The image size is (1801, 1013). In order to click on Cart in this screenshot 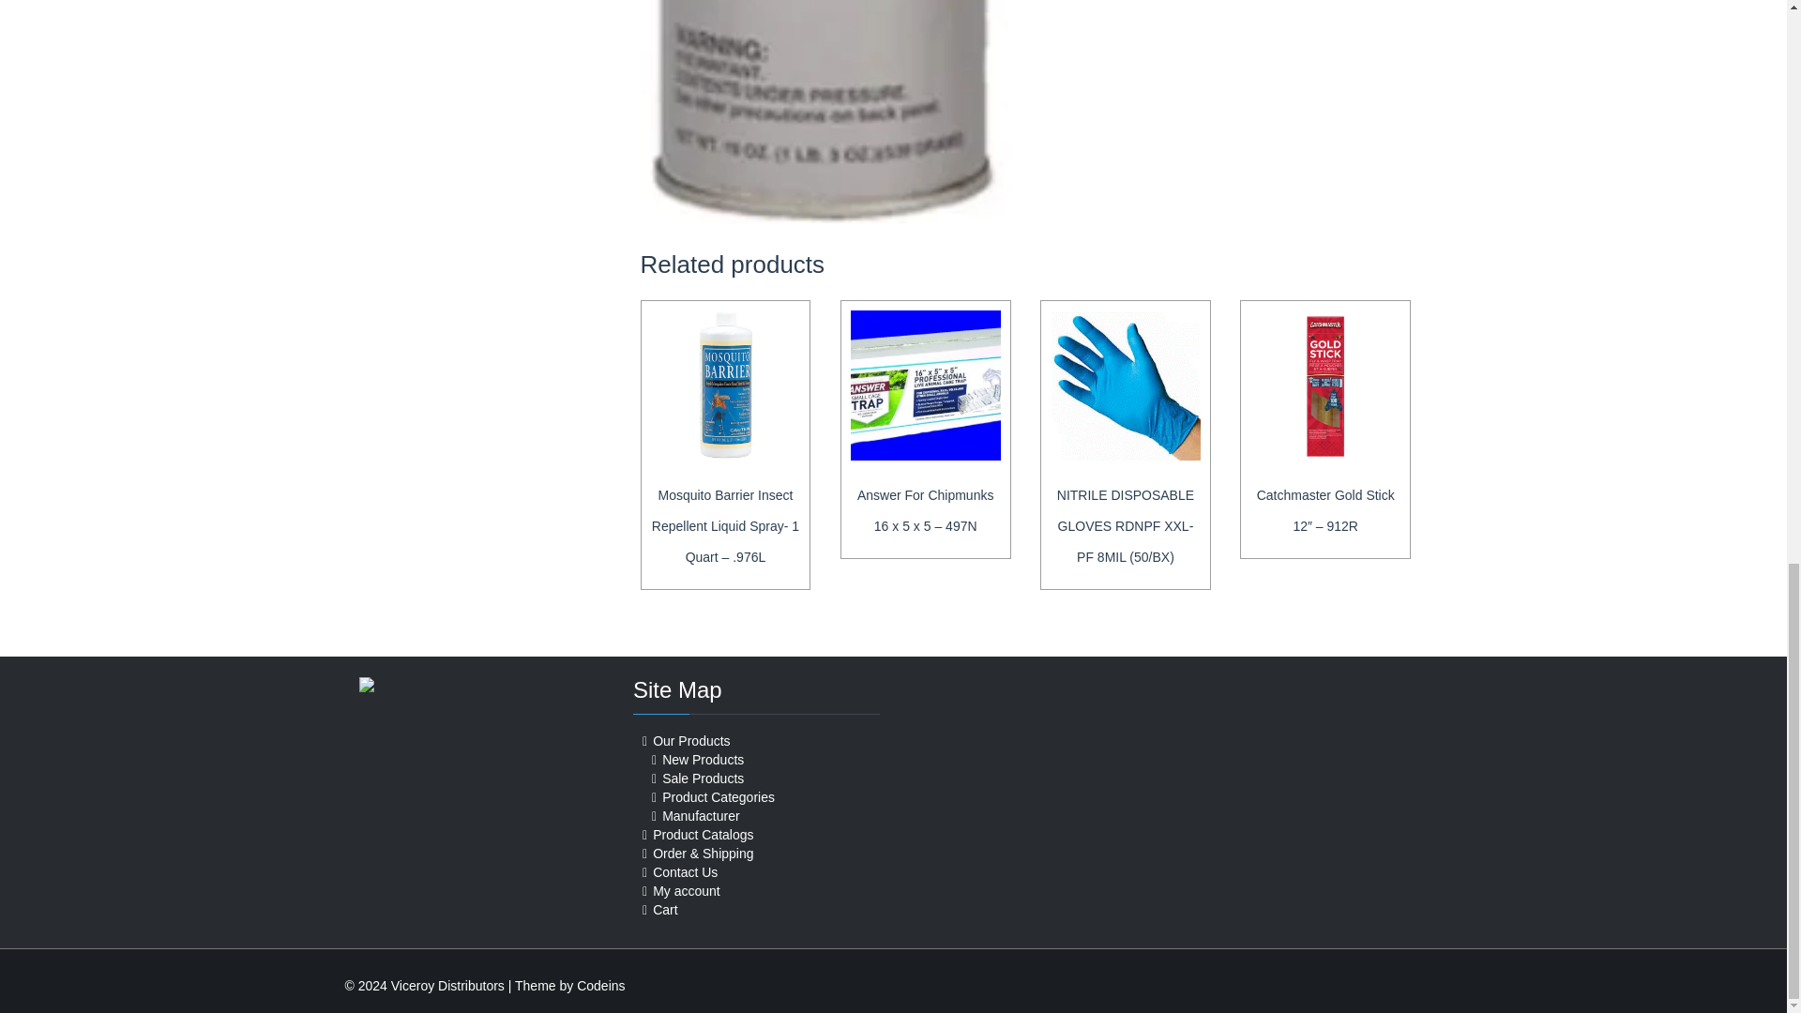, I will do `click(664, 910)`.